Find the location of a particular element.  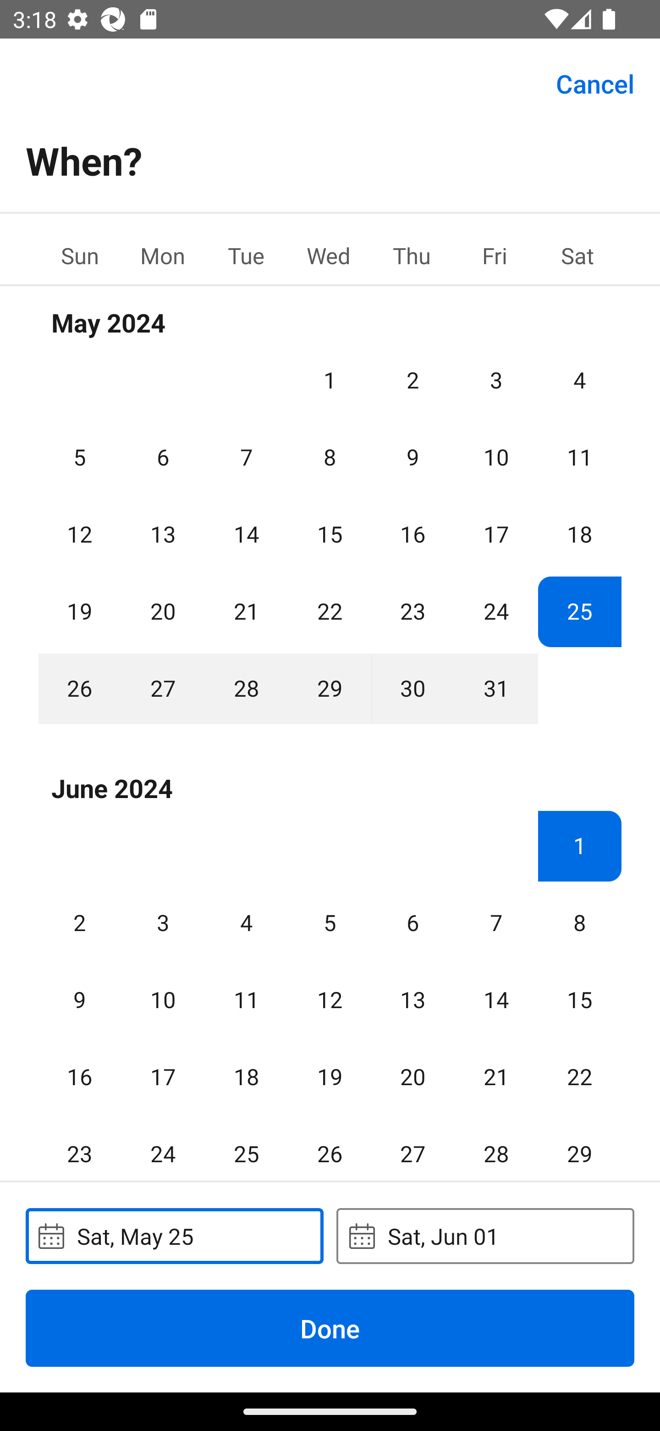

Sat, May 25 is located at coordinates (174, 1236).